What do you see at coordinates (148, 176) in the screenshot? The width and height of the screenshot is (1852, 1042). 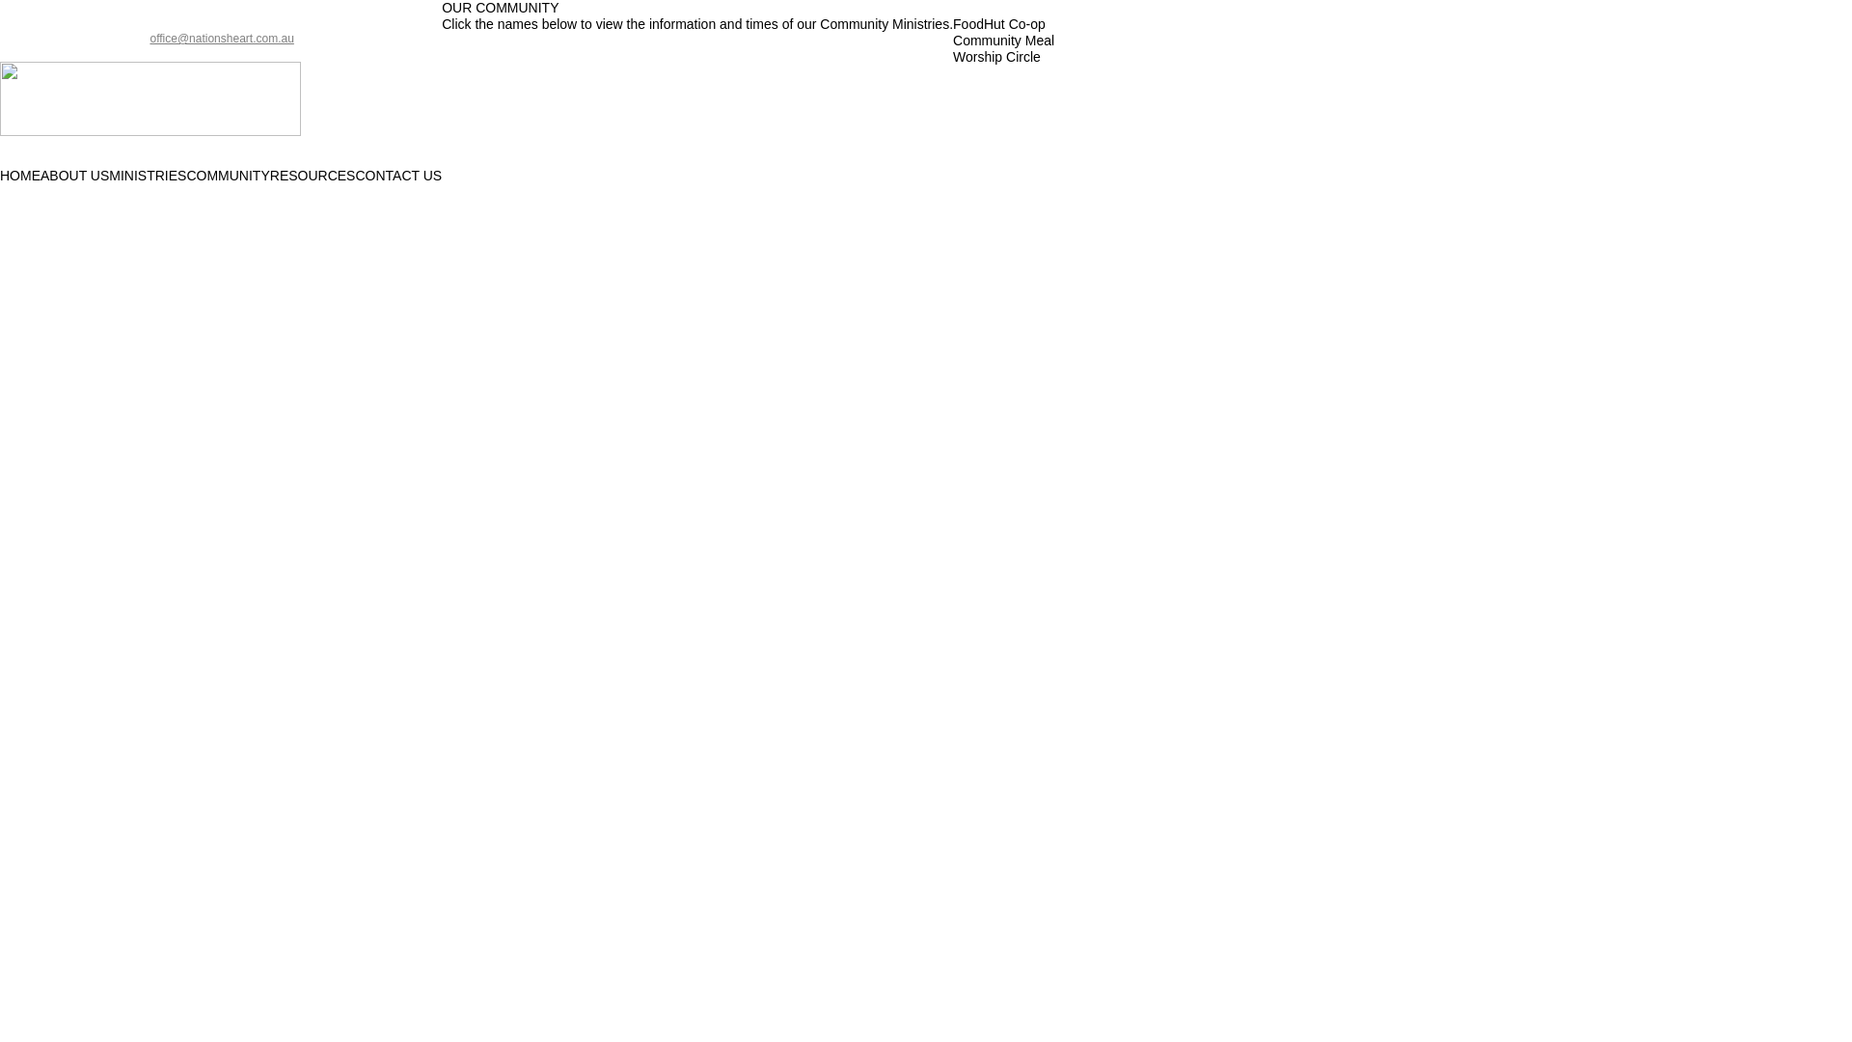 I see `MINISTRIES` at bounding box center [148, 176].